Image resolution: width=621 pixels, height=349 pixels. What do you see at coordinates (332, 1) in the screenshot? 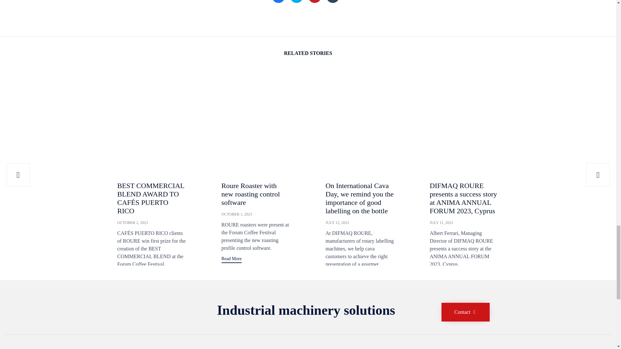
I see `Click to share on Tumblr` at bounding box center [332, 1].